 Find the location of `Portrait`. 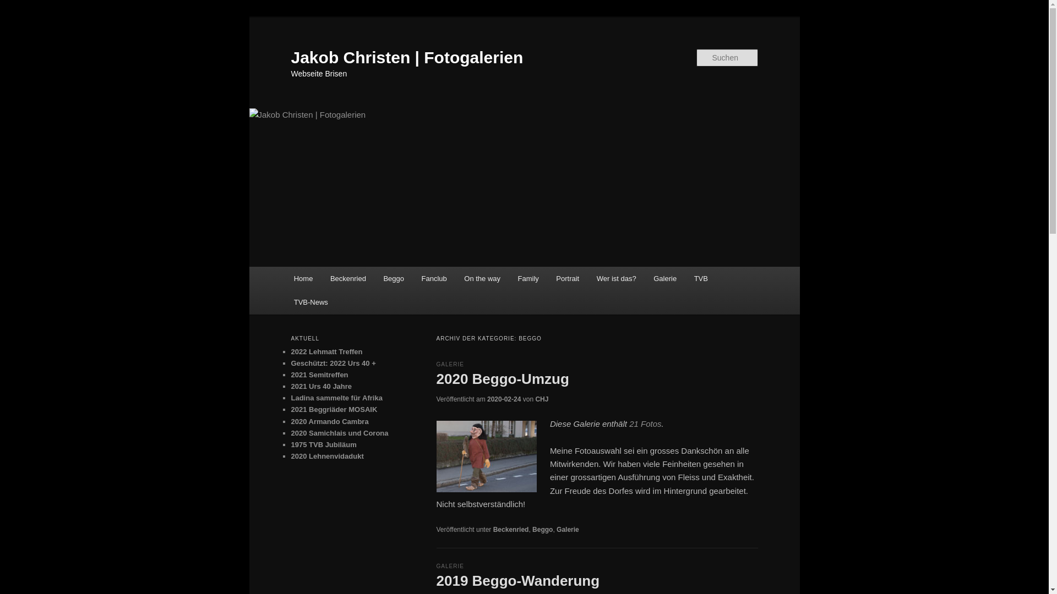

Portrait is located at coordinates (568, 278).